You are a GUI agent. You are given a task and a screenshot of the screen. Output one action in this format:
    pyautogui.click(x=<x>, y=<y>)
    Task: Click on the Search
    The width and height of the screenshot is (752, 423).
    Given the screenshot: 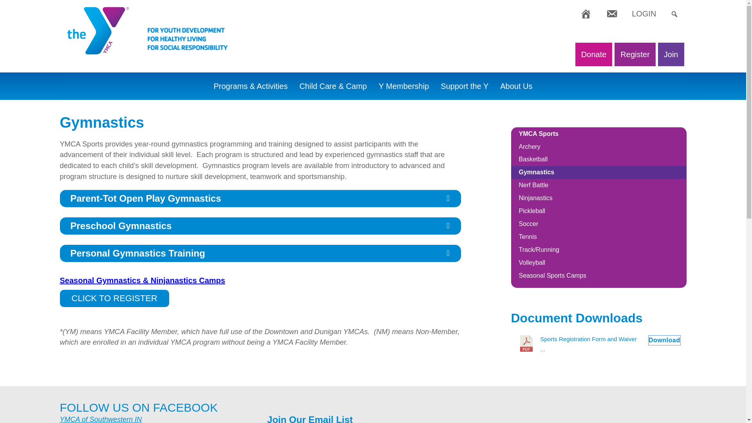 What is the action you would take?
    pyautogui.click(x=12, y=8)
    